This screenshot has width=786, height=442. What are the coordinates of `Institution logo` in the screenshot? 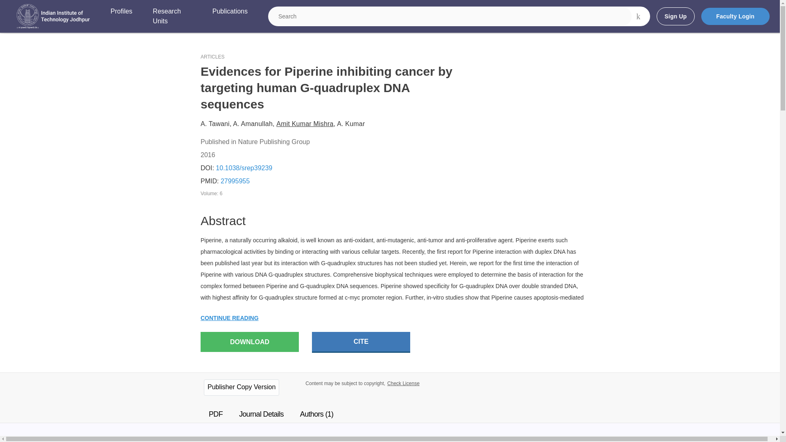 It's located at (53, 16).